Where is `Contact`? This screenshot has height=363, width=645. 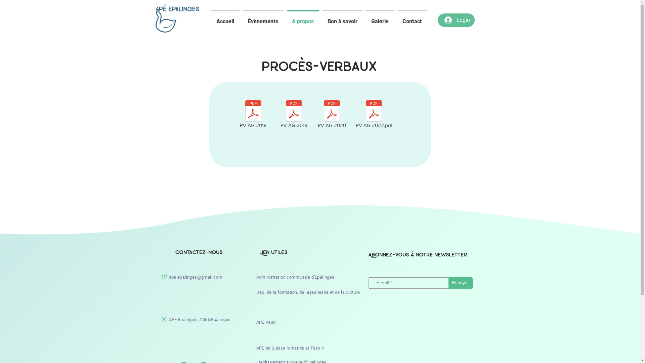
Contact is located at coordinates (413, 18).